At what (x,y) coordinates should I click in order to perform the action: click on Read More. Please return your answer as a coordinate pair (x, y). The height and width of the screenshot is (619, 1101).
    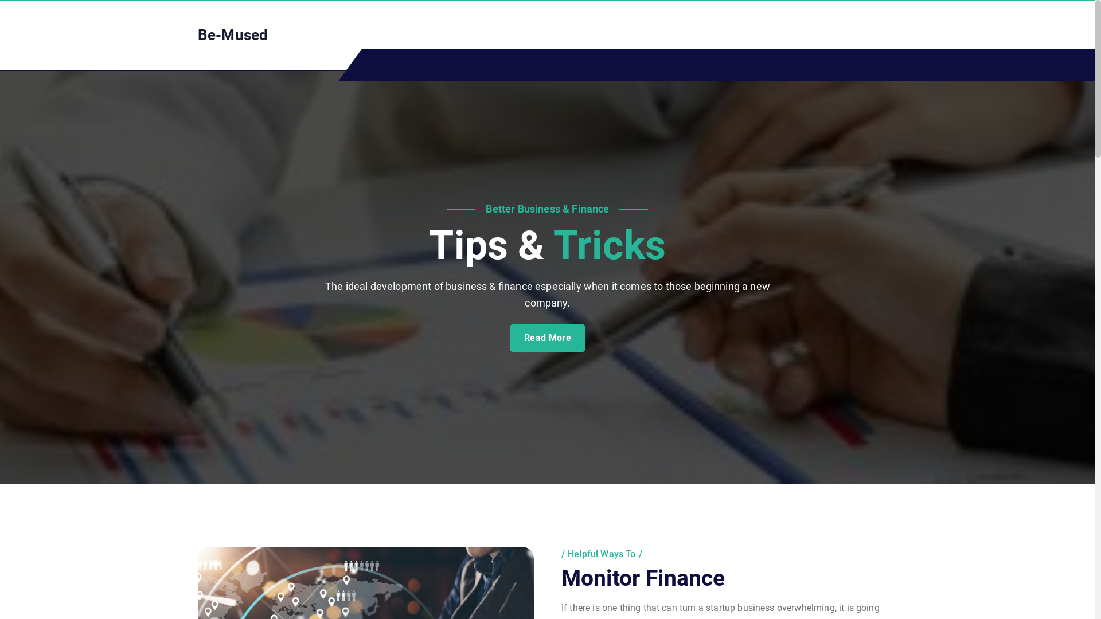
    Looking at the image, I should click on (548, 338).